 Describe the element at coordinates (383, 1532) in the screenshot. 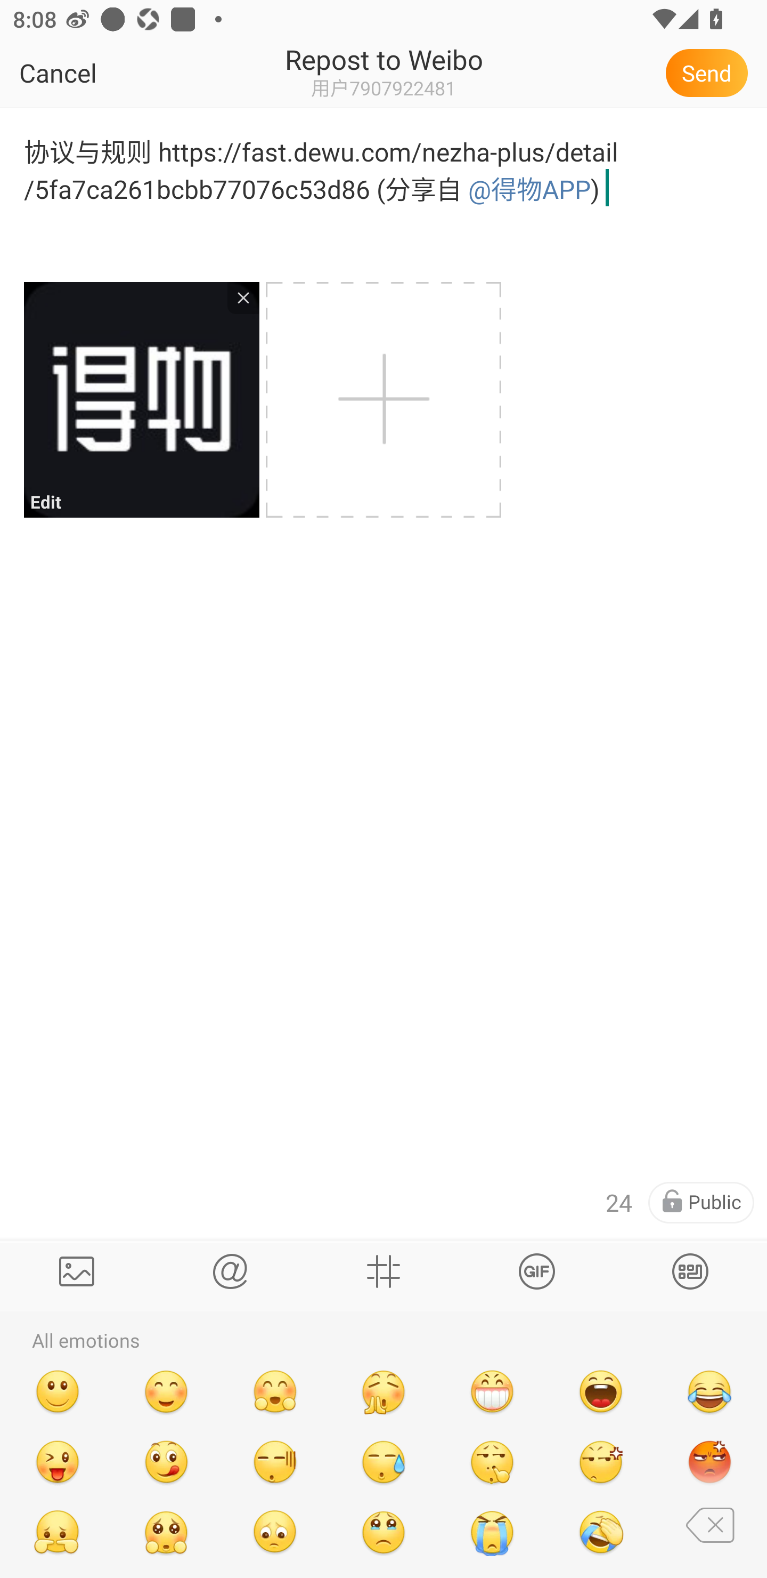

I see `悲伤` at that location.